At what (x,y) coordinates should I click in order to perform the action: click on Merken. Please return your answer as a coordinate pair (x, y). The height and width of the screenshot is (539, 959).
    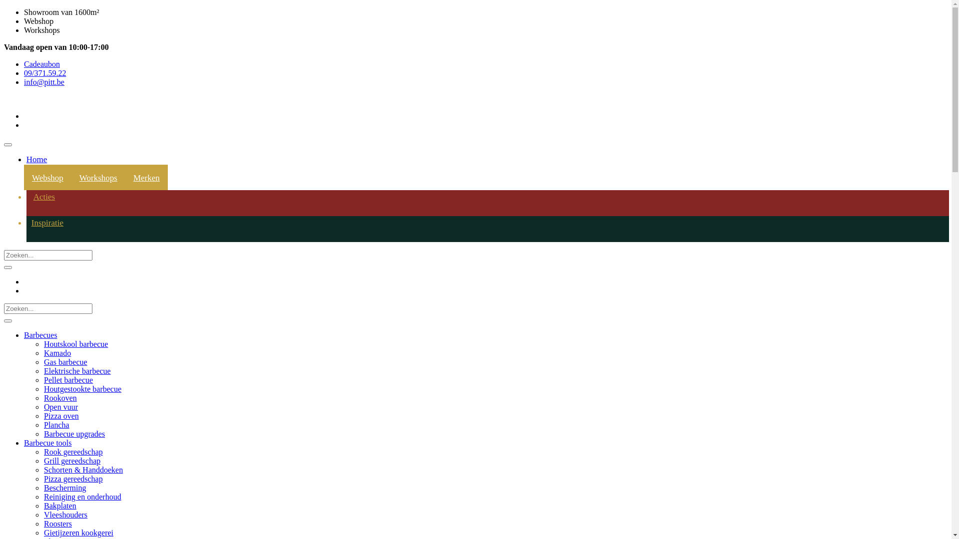
    Looking at the image, I should click on (147, 178).